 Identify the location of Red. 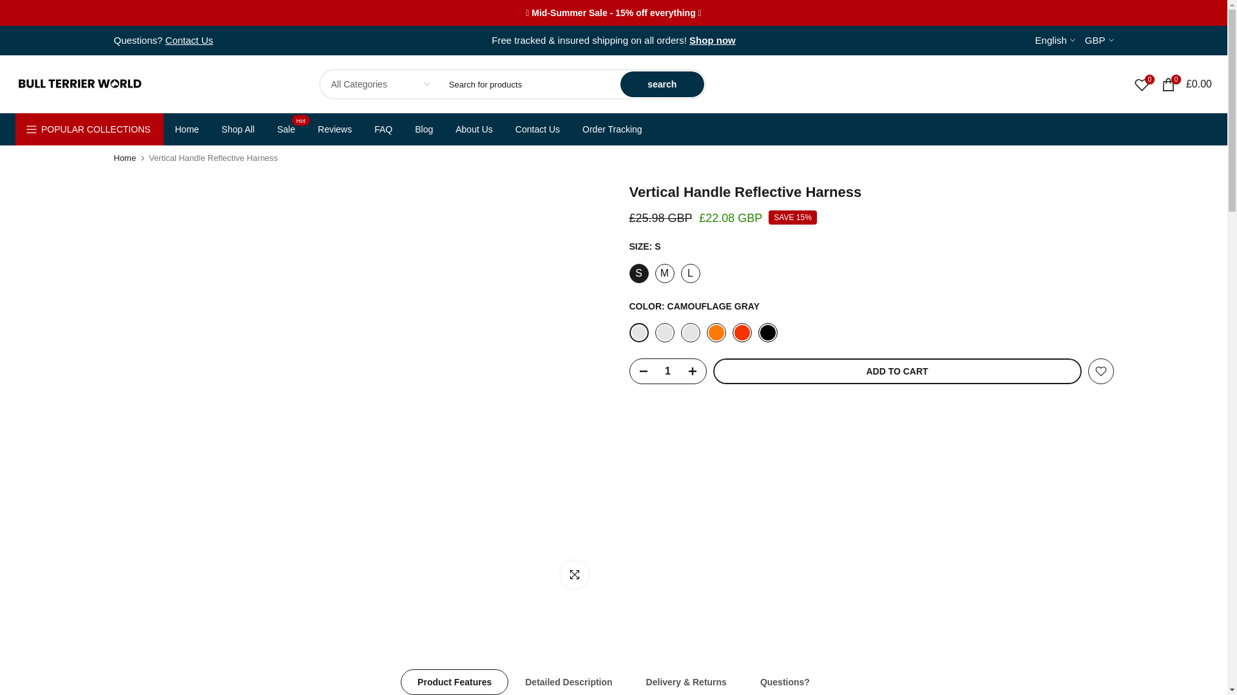
(741, 333).